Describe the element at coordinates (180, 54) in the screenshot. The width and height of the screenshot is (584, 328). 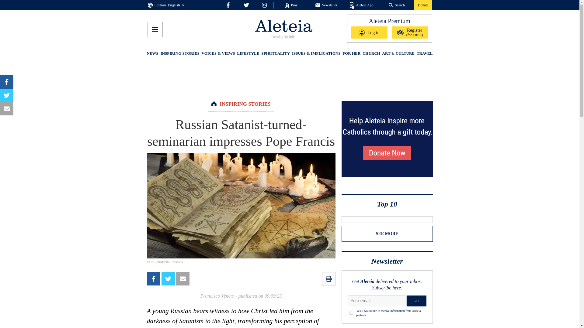
I see `INSPIRING STORIES` at that location.